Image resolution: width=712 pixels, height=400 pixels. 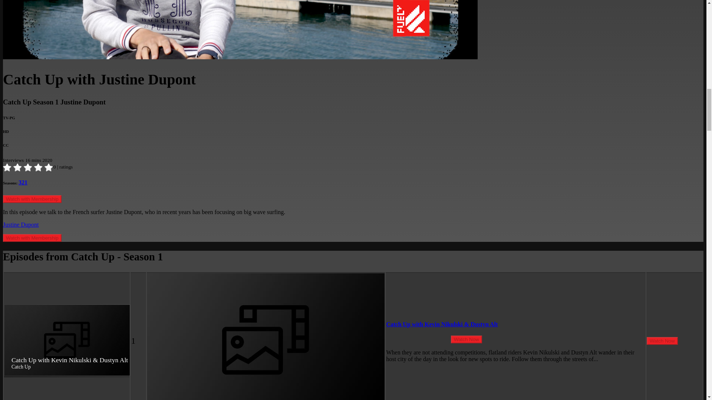 What do you see at coordinates (32, 199) in the screenshot?
I see `Watch with Membership` at bounding box center [32, 199].